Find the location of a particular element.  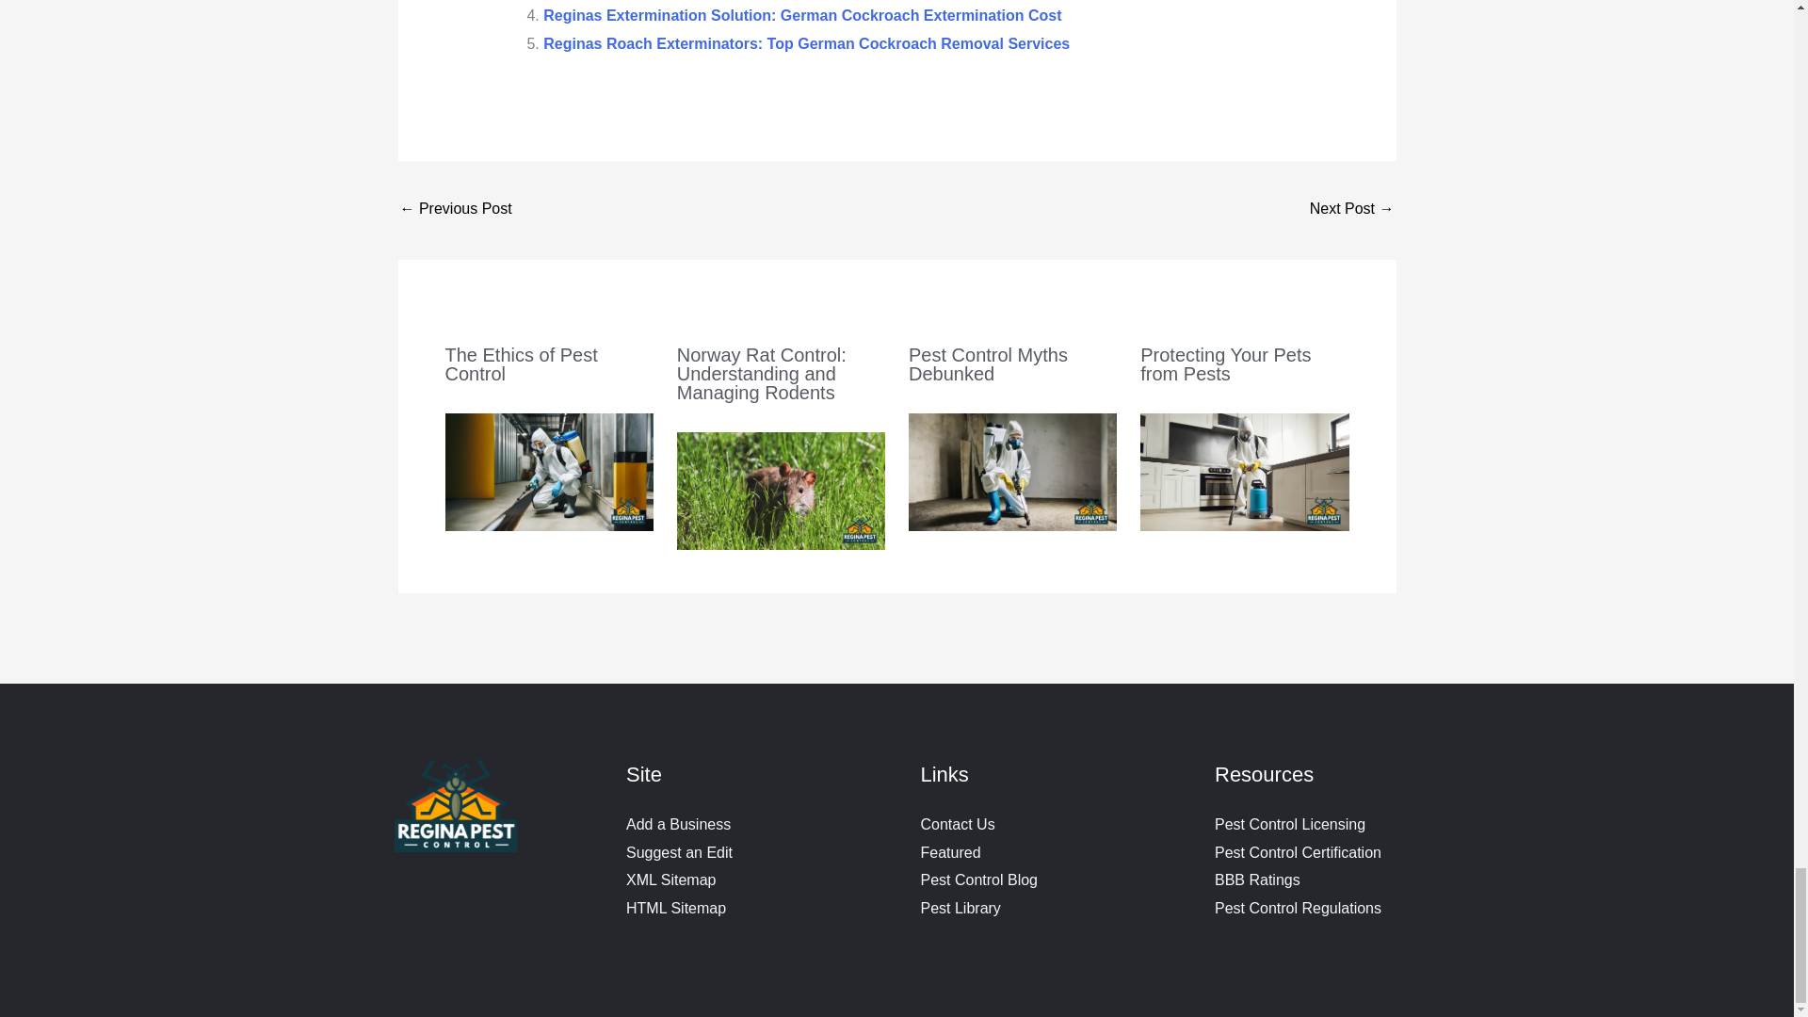

Silverfish Infestation: Identification and Control is located at coordinates (1351, 210).